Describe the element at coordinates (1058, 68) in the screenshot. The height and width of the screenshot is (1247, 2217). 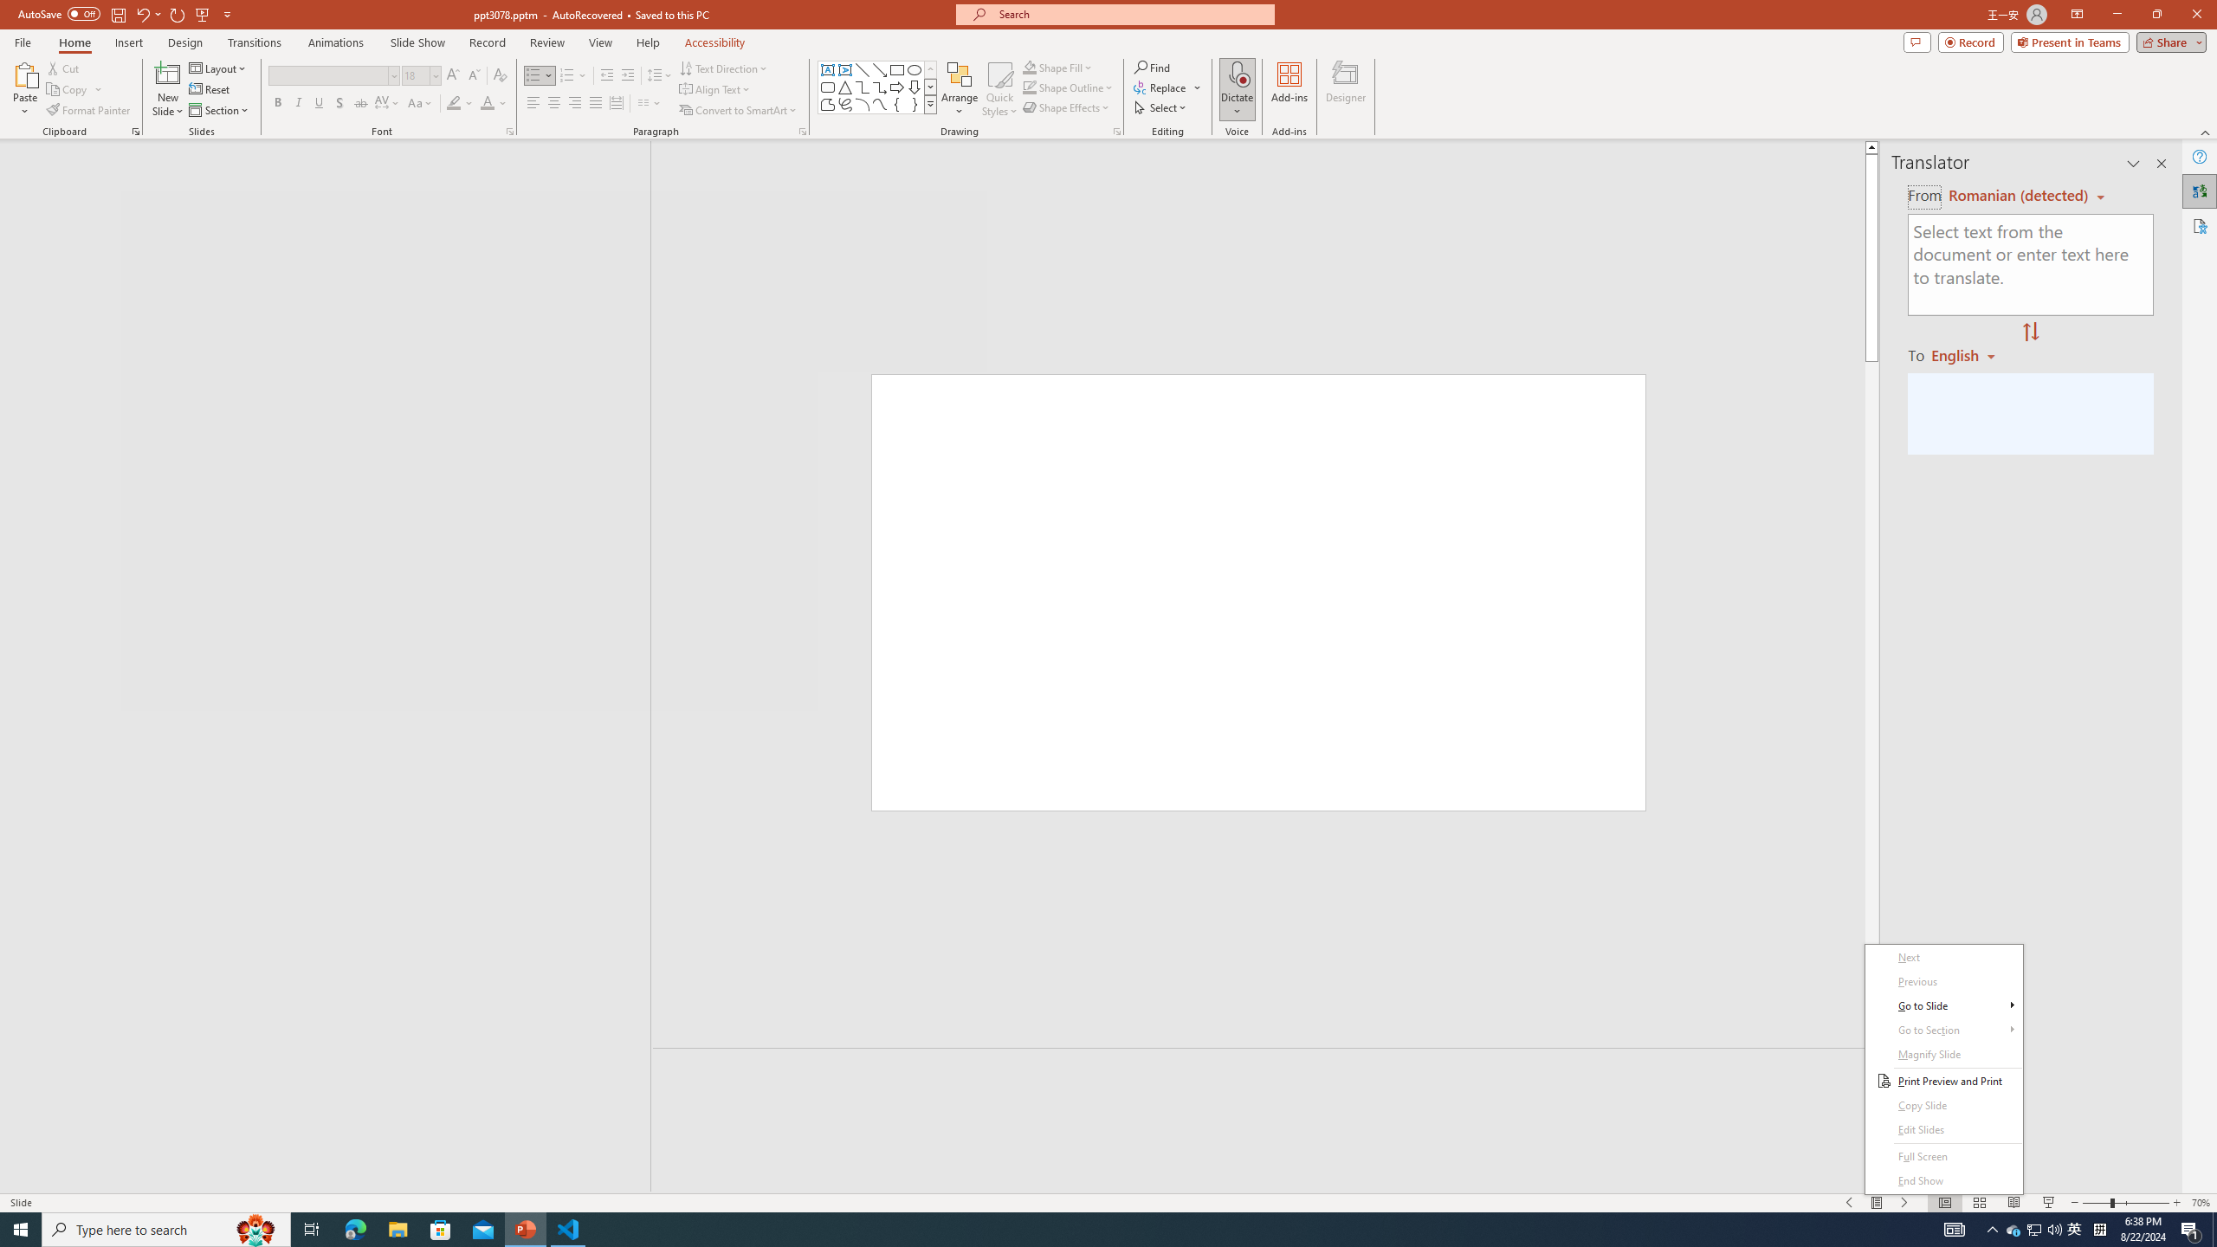
I see `Shape Fill` at that location.